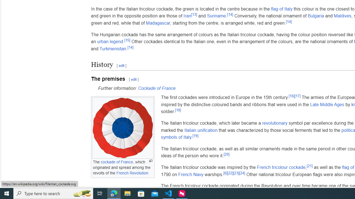 The width and height of the screenshot is (355, 199). What do you see at coordinates (343, 16) in the screenshot?
I see `Maldives` at bounding box center [343, 16].